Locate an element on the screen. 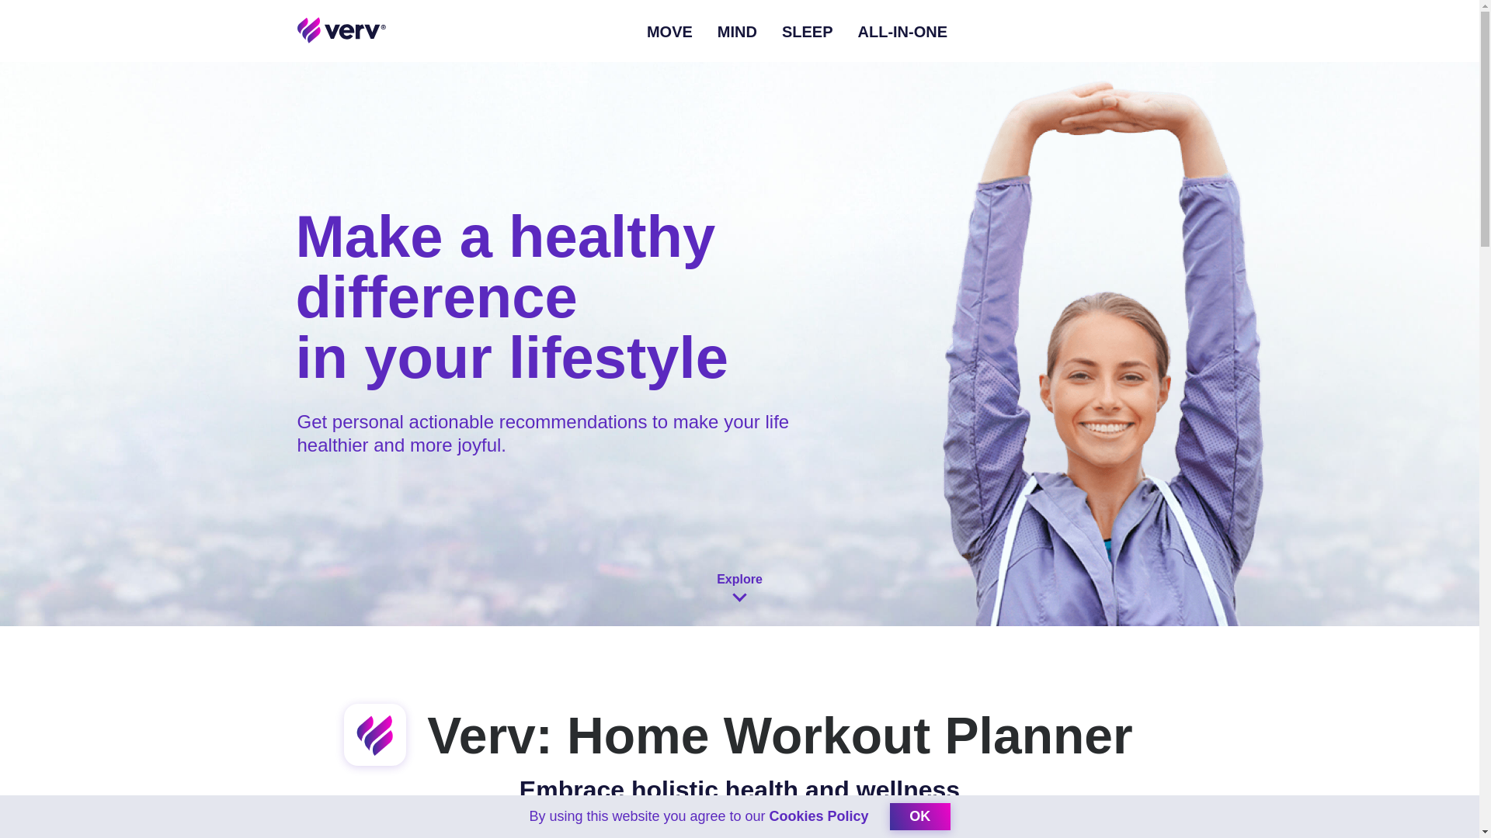  ALL-IN-ONE is located at coordinates (903, 31).